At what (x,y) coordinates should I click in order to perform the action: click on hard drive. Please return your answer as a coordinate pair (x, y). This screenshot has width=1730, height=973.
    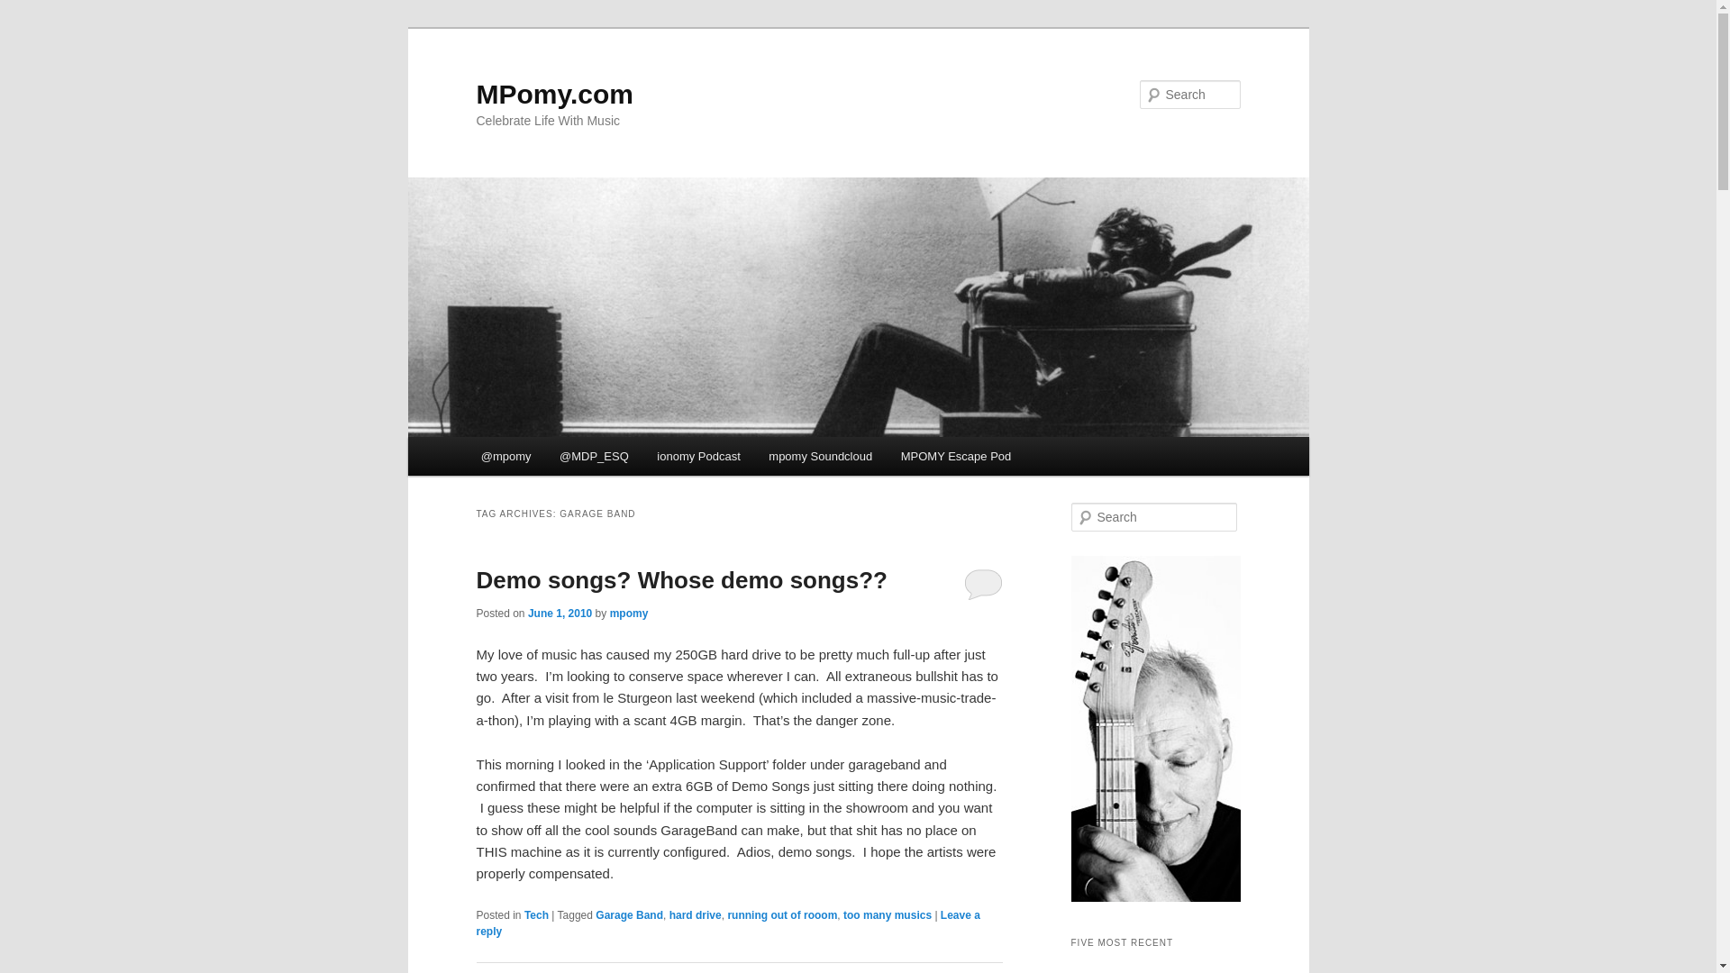
    Looking at the image, I should click on (696, 914).